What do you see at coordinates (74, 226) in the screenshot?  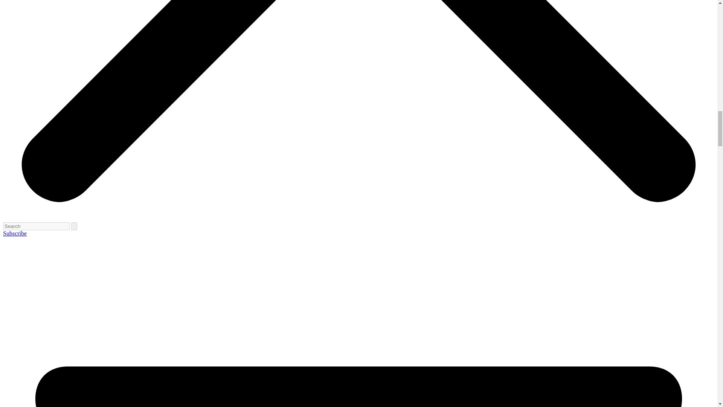 I see `Submit the search query.` at bounding box center [74, 226].